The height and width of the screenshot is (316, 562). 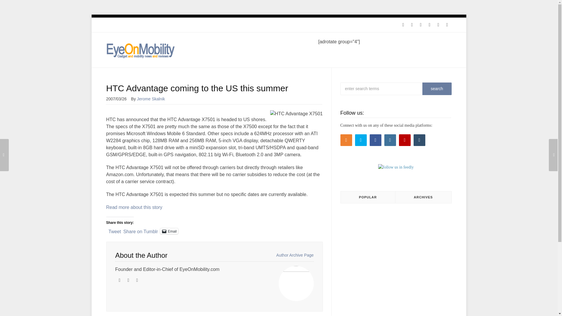 What do you see at coordinates (128, 280) in the screenshot?
I see `Jerome Skalnik's RSS Feed` at bounding box center [128, 280].